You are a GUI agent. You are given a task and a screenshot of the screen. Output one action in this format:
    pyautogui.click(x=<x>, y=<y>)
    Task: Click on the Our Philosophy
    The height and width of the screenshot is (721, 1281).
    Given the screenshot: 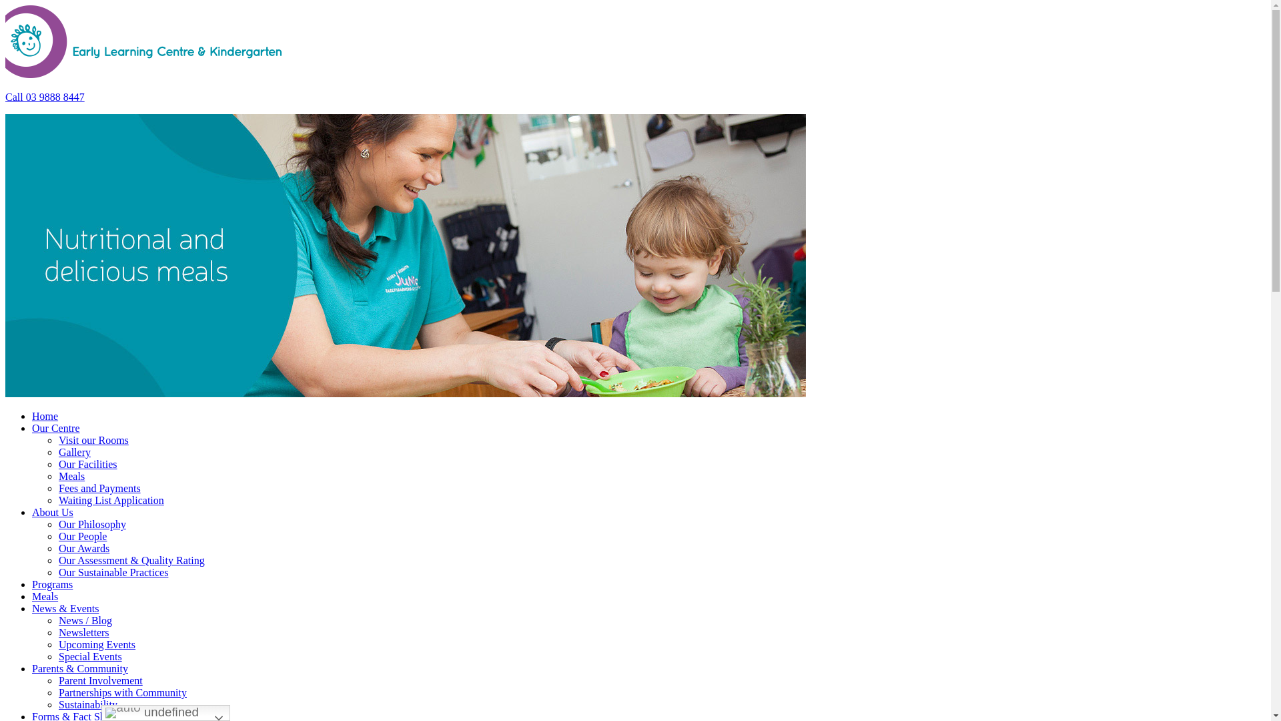 What is the action you would take?
    pyautogui.click(x=92, y=525)
    